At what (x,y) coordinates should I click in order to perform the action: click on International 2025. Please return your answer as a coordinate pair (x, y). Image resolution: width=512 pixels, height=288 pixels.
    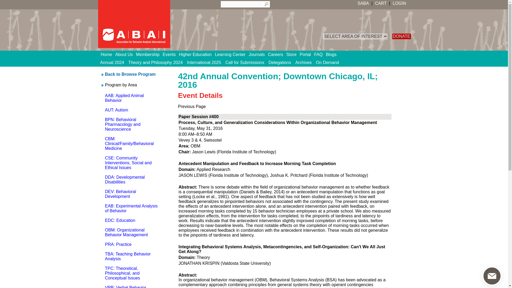
    Looking at the image, I should click on (204, 62).